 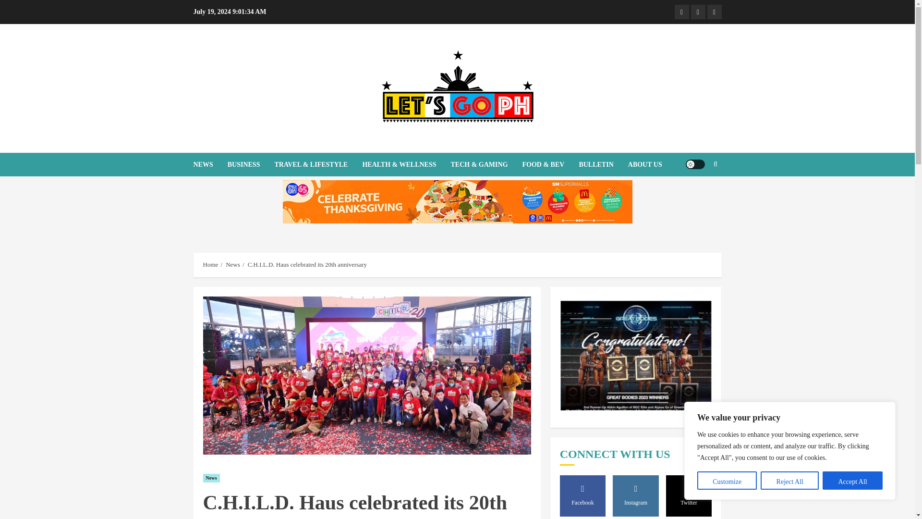 I want to click on Instagram, so click(x=698, y=12).